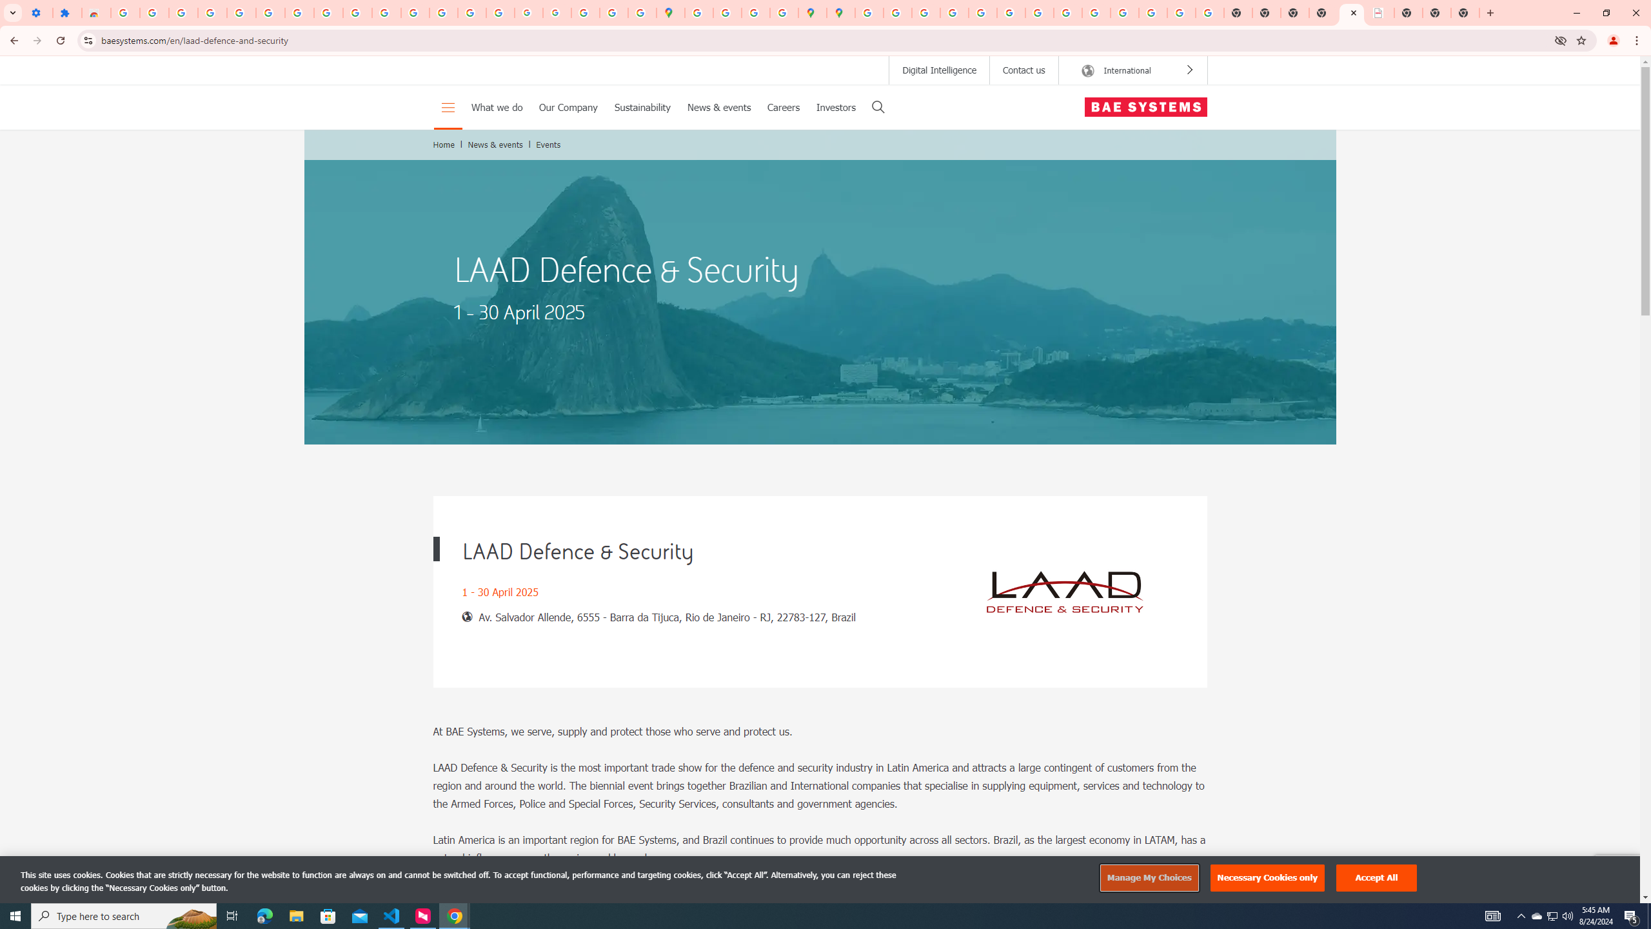 This screenshot has width=1651, height=929. Describe the element at coordinates (1607, 889) in the screenshot. I see `Privacy` at that location.